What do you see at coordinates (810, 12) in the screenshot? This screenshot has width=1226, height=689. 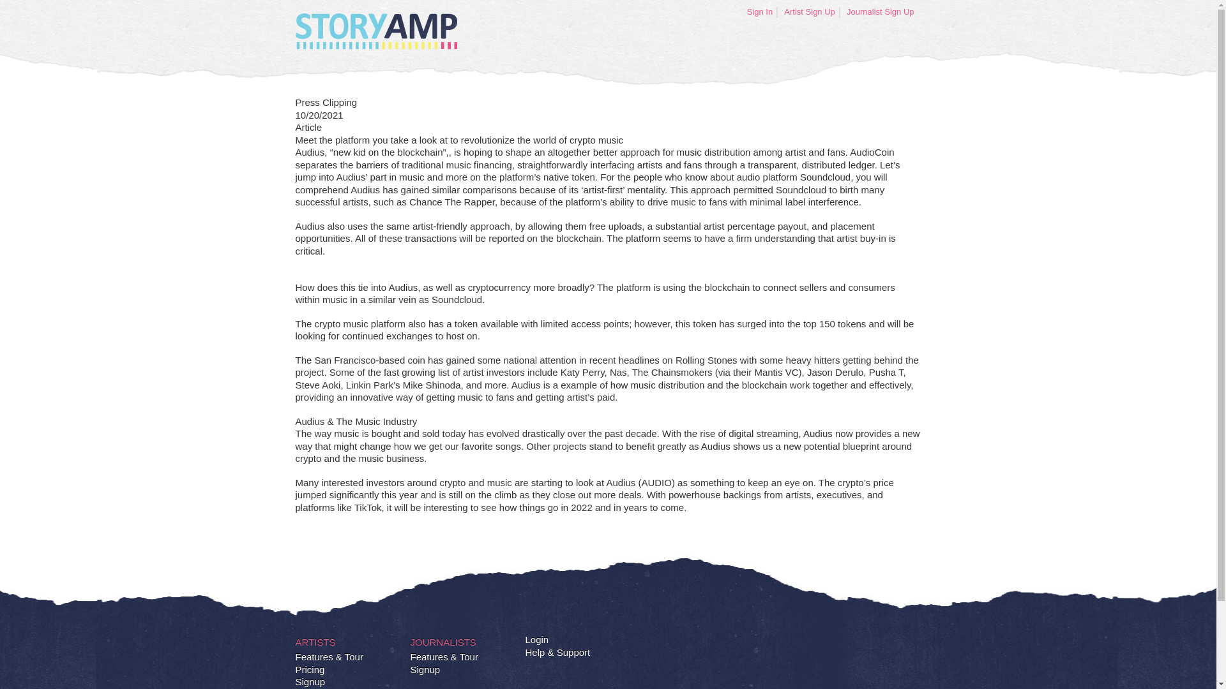 I see `Artist Sign Up` at bounding box center [810, 12].